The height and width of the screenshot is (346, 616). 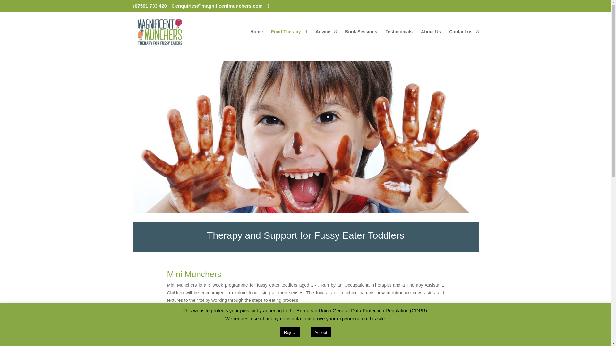 What do you see at coordinates (431, 40) in the screenshot?
I see `About Us` at bounding box center [431, 40].